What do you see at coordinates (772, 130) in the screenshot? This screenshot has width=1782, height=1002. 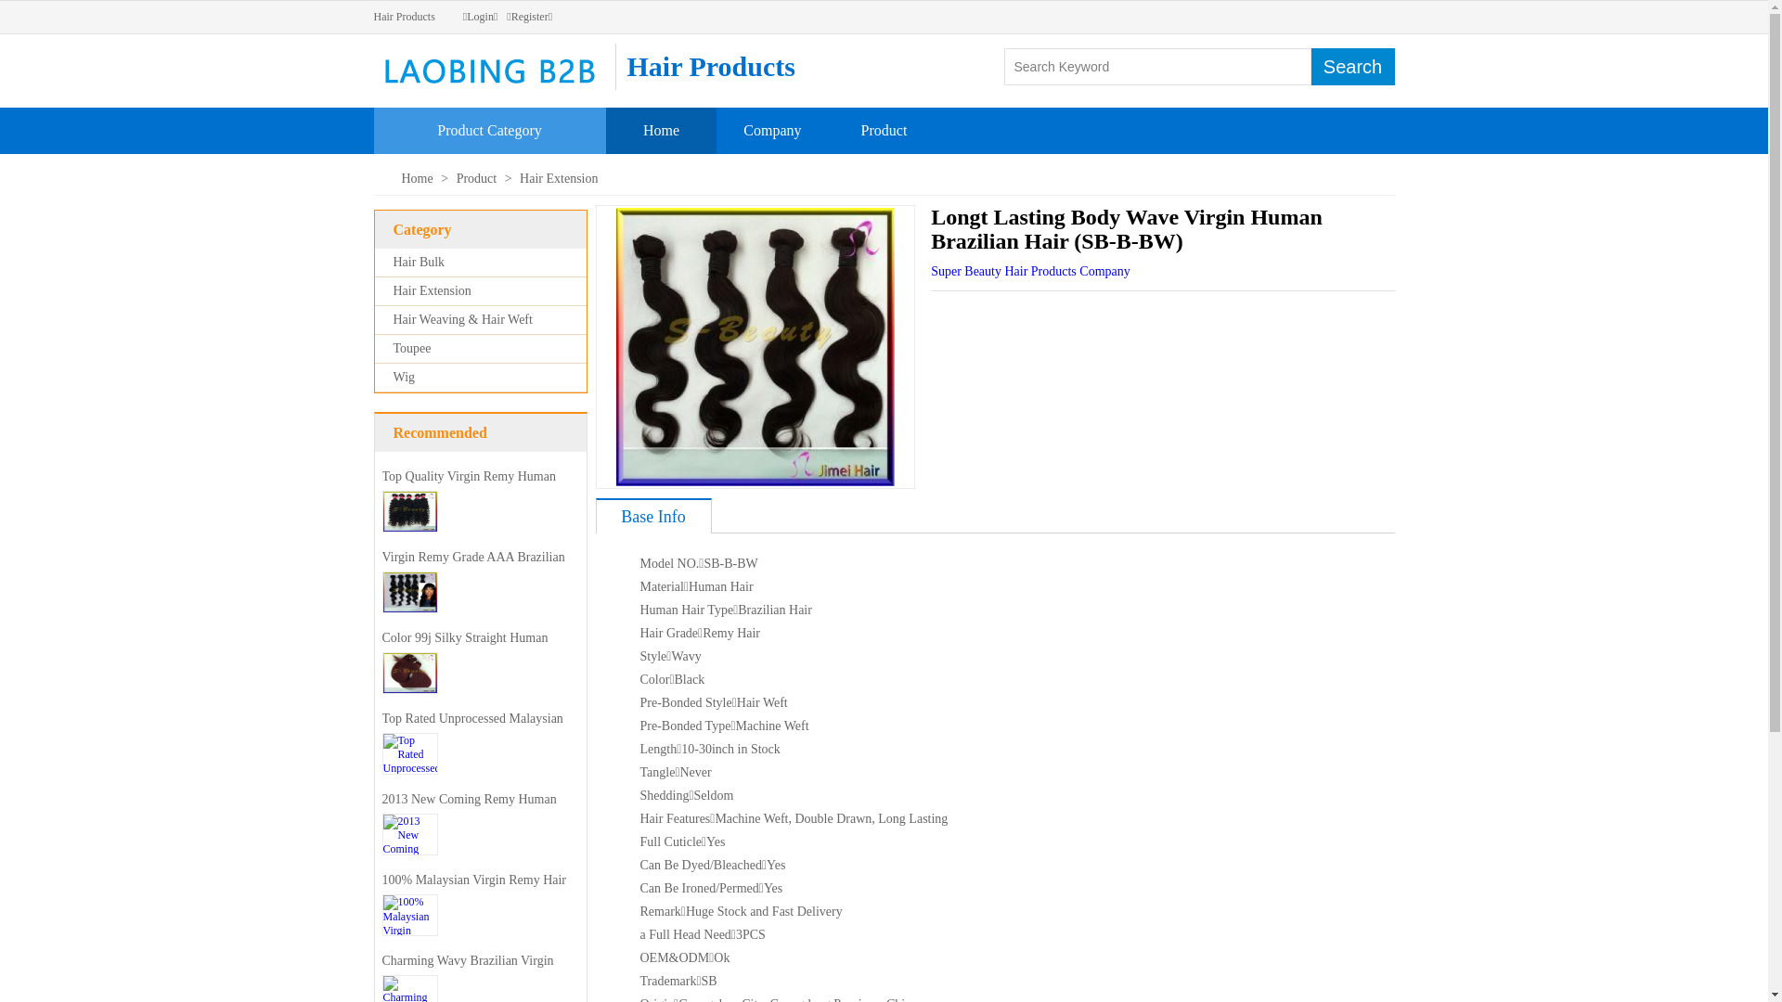 I see `Company` at bounding box center [772, 130].